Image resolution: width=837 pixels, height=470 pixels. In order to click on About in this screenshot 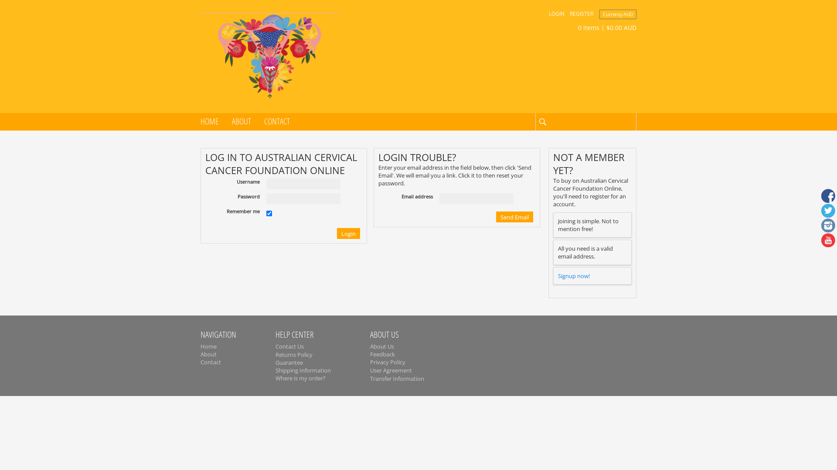, I will do `click(208, 354)`.